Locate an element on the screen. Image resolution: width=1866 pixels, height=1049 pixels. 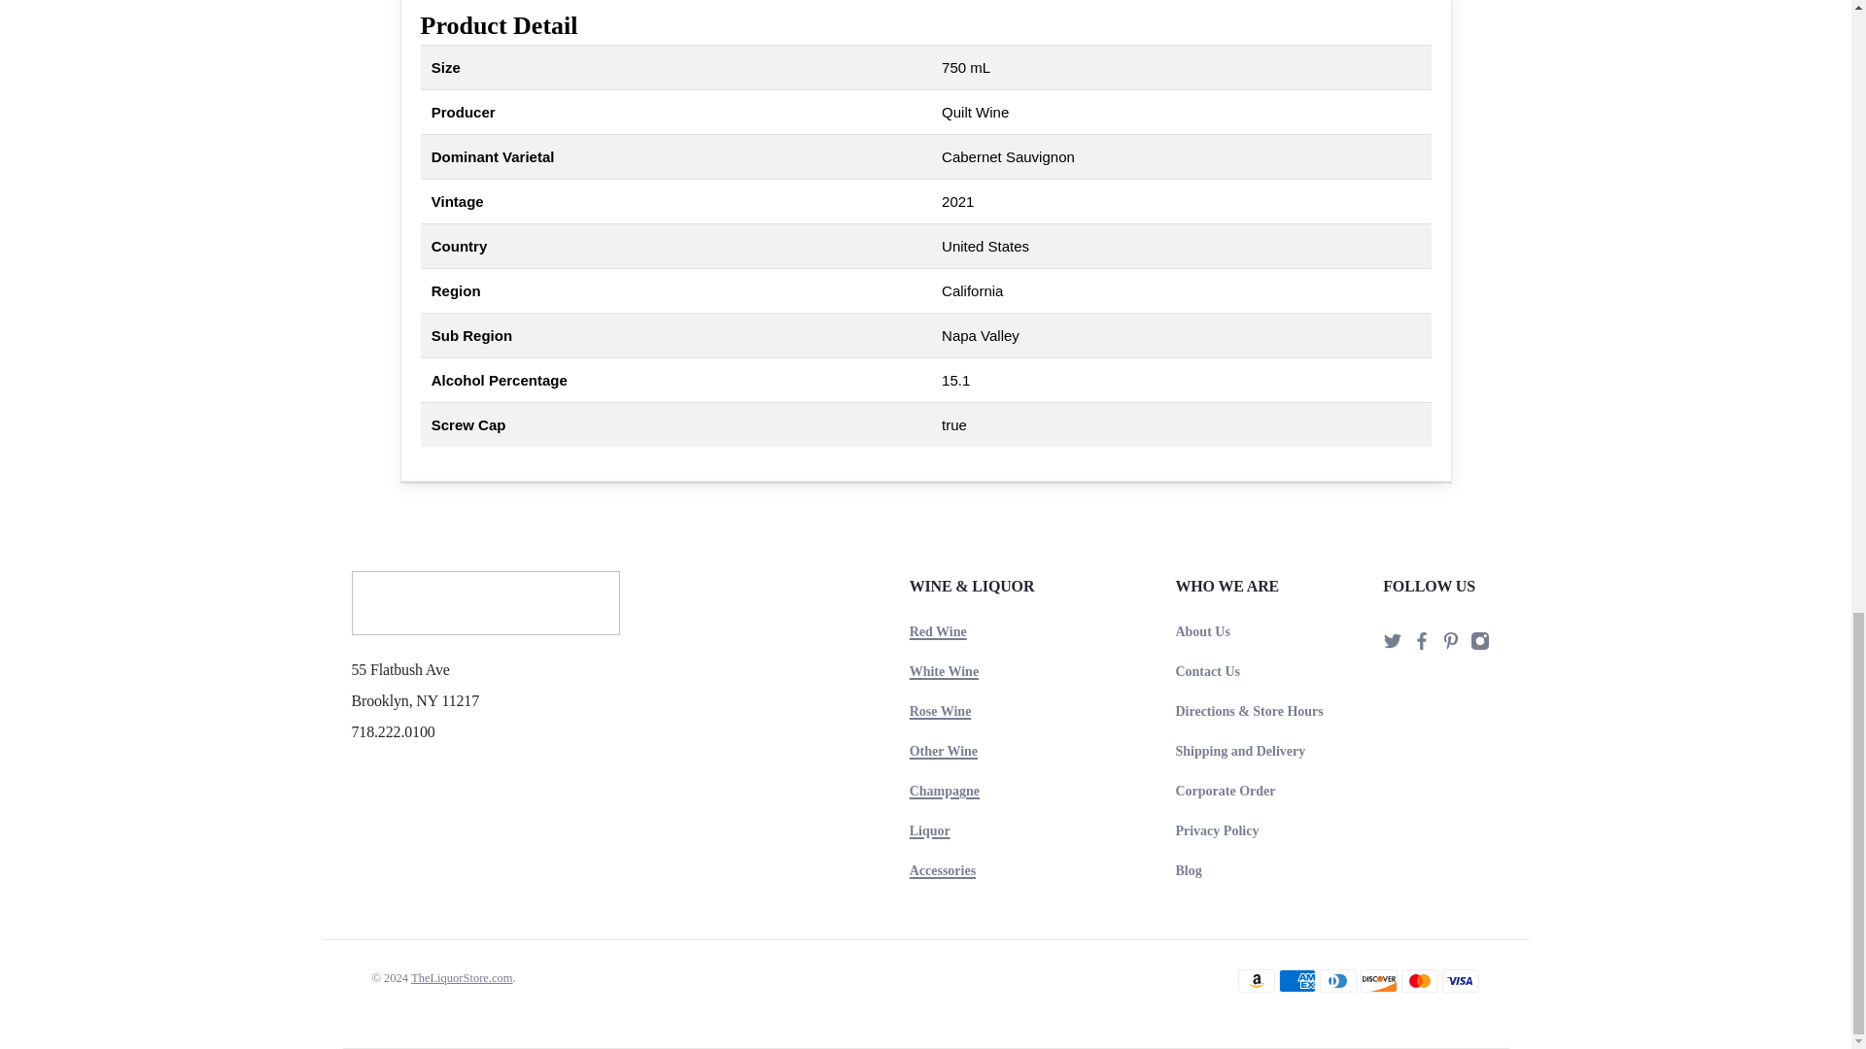
Discover is located at coordinates (1378, 980).